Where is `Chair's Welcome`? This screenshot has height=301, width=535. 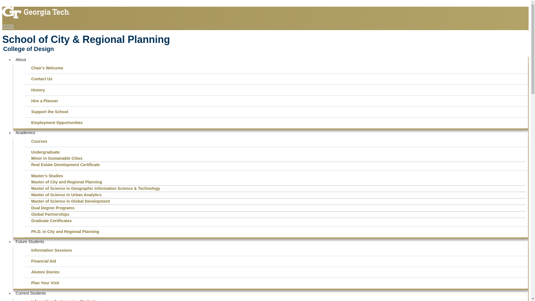
Chair's Welcome is located at coordinates (277, 68).